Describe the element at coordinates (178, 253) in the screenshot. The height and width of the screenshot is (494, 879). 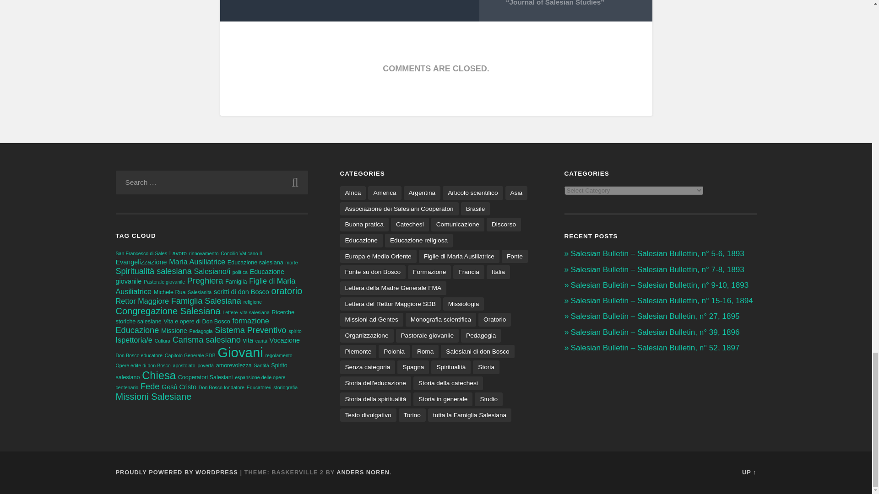
I see `252 topics` at that location.